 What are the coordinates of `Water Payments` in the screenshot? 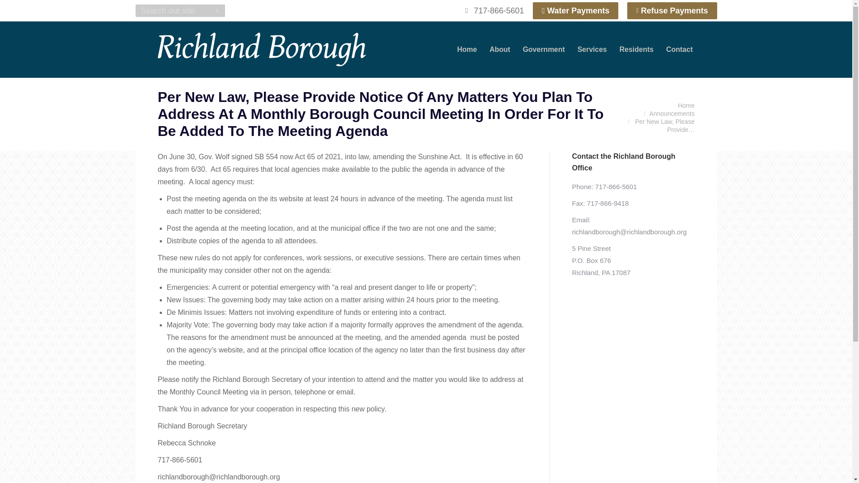 It's located at (575, 11).